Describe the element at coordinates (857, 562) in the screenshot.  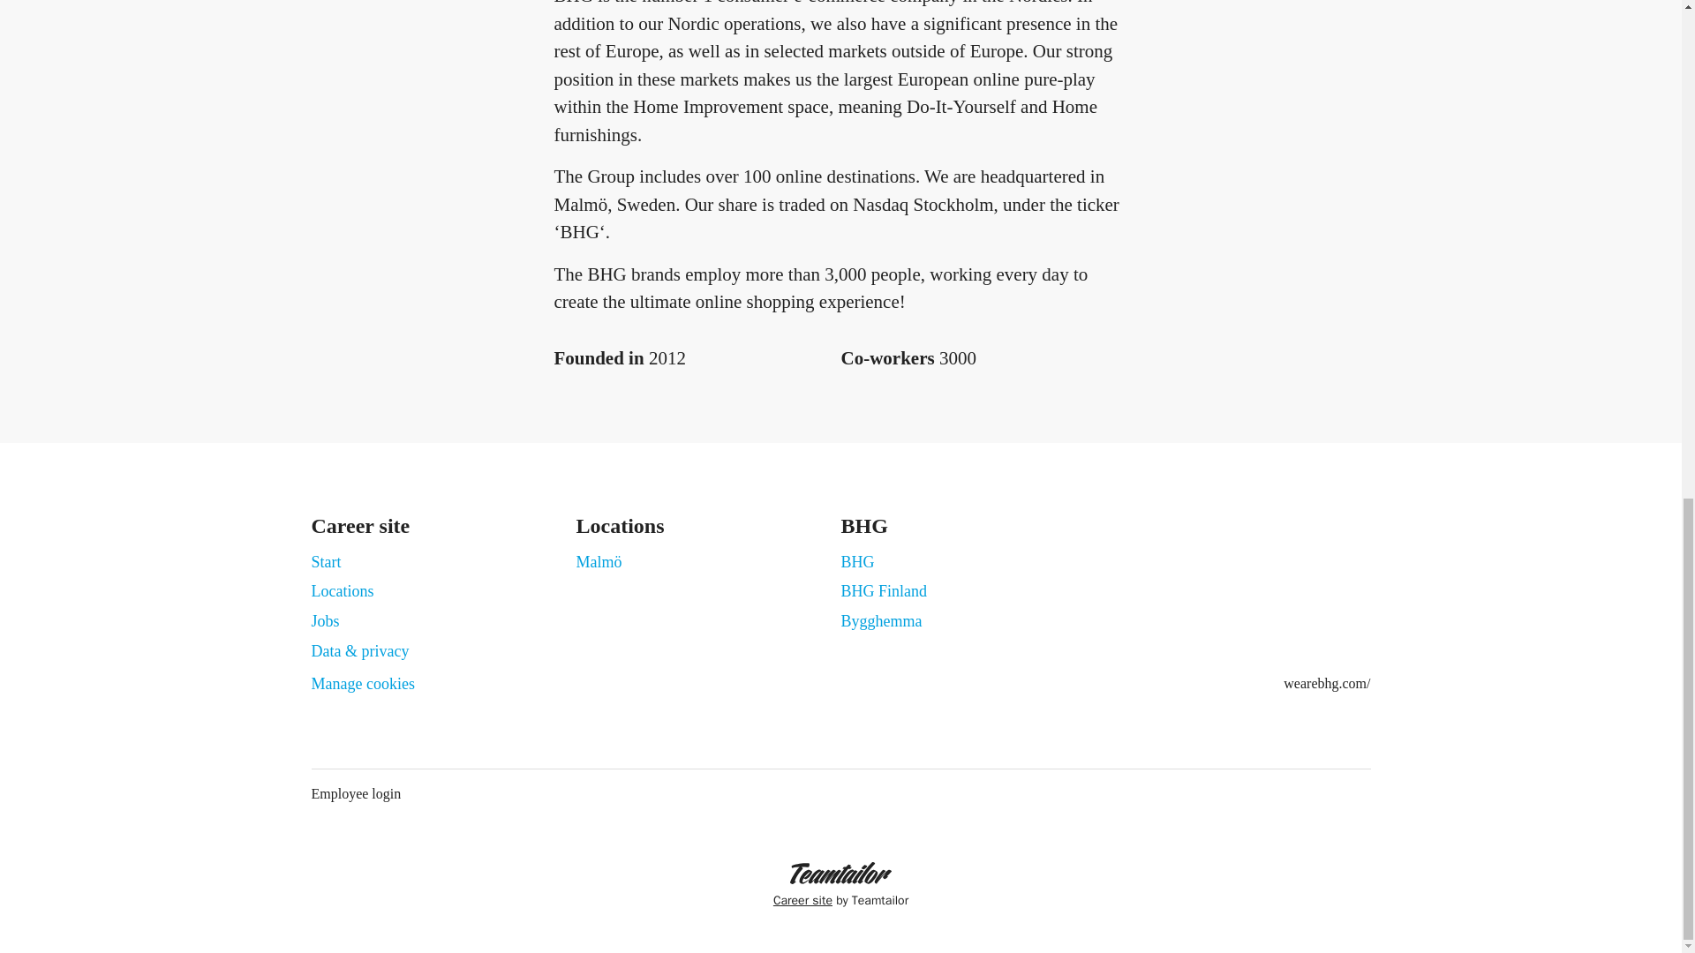
I see `BHG` at that location.